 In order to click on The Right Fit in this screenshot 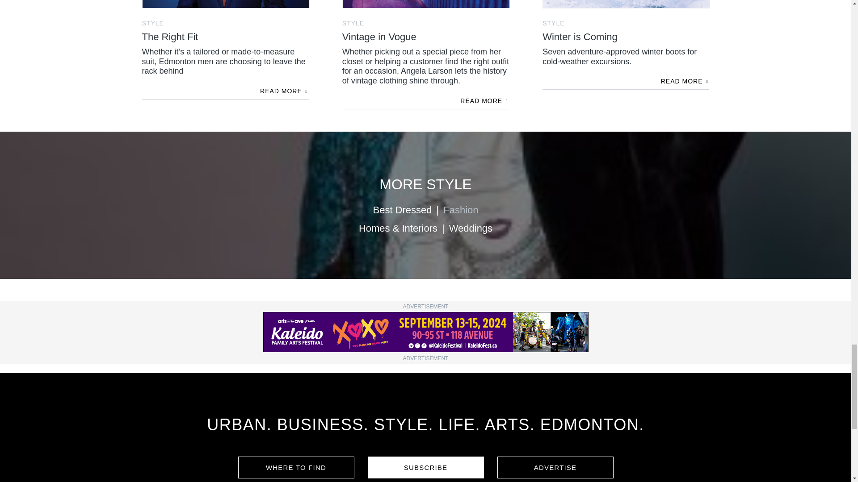, I will do `click(225, 47)`.